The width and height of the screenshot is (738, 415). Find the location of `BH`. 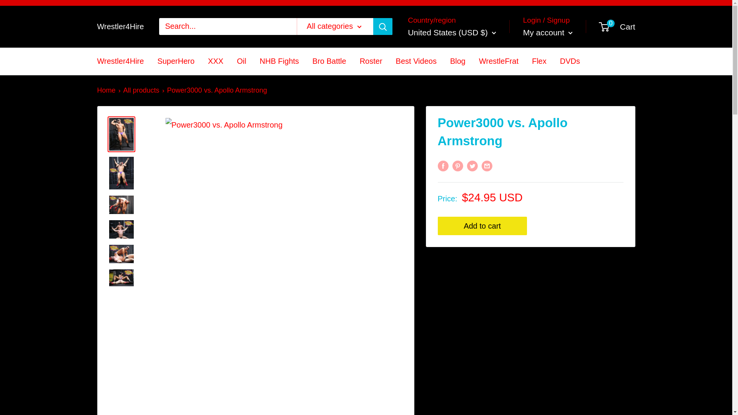

BH is located at coordinates (415, 290).